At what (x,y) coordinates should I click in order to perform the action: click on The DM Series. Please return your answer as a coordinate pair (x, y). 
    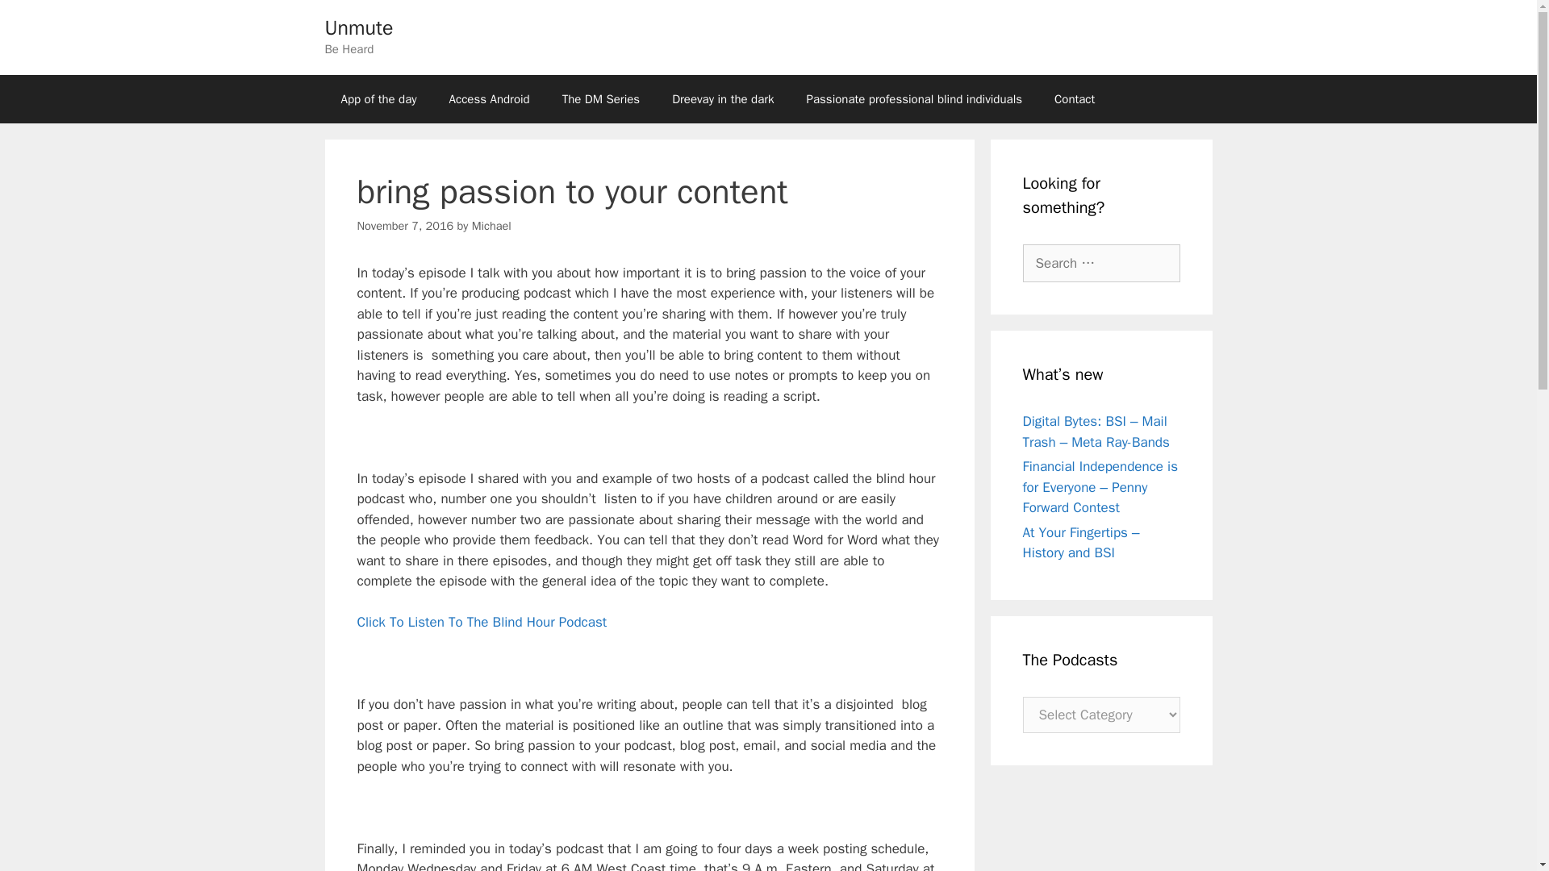
    Looking at the image, I should click on (600, 98).